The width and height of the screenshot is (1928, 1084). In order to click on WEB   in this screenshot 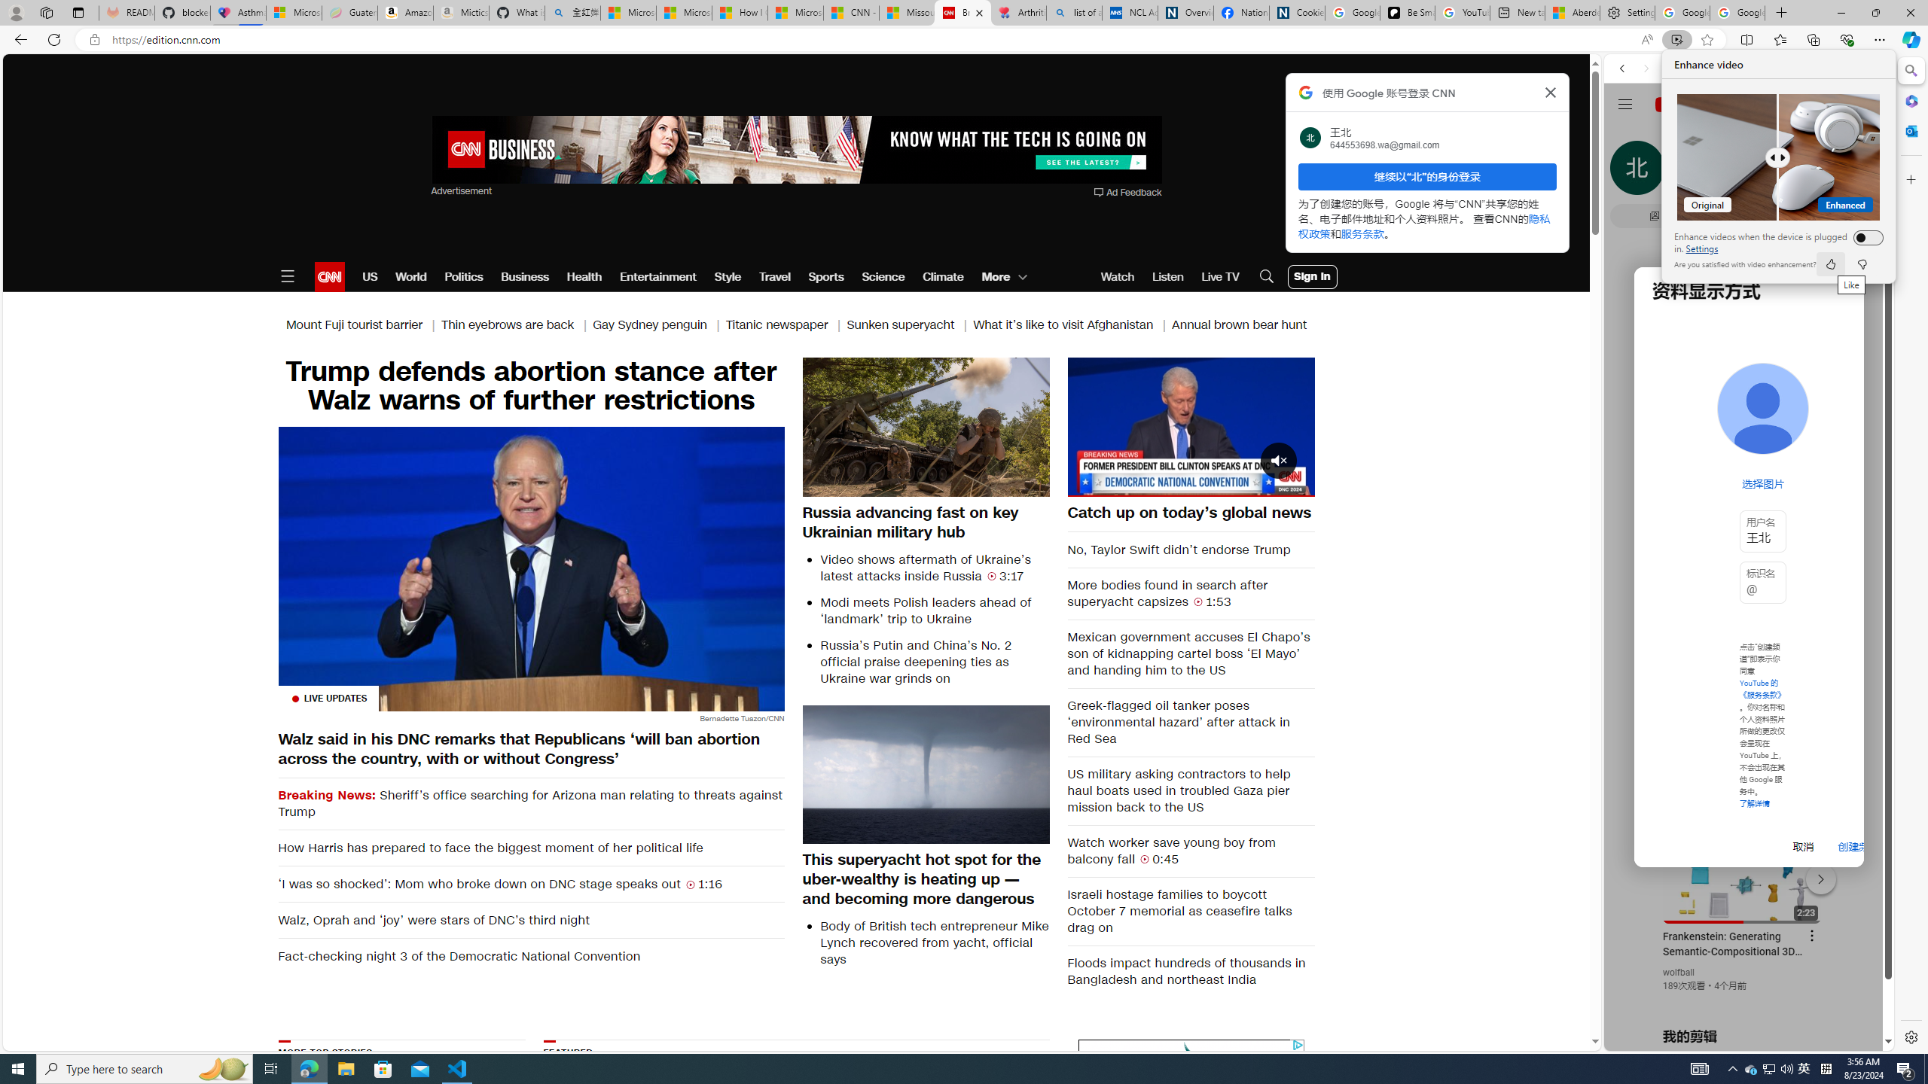, I will do `click(1629, 172)`.